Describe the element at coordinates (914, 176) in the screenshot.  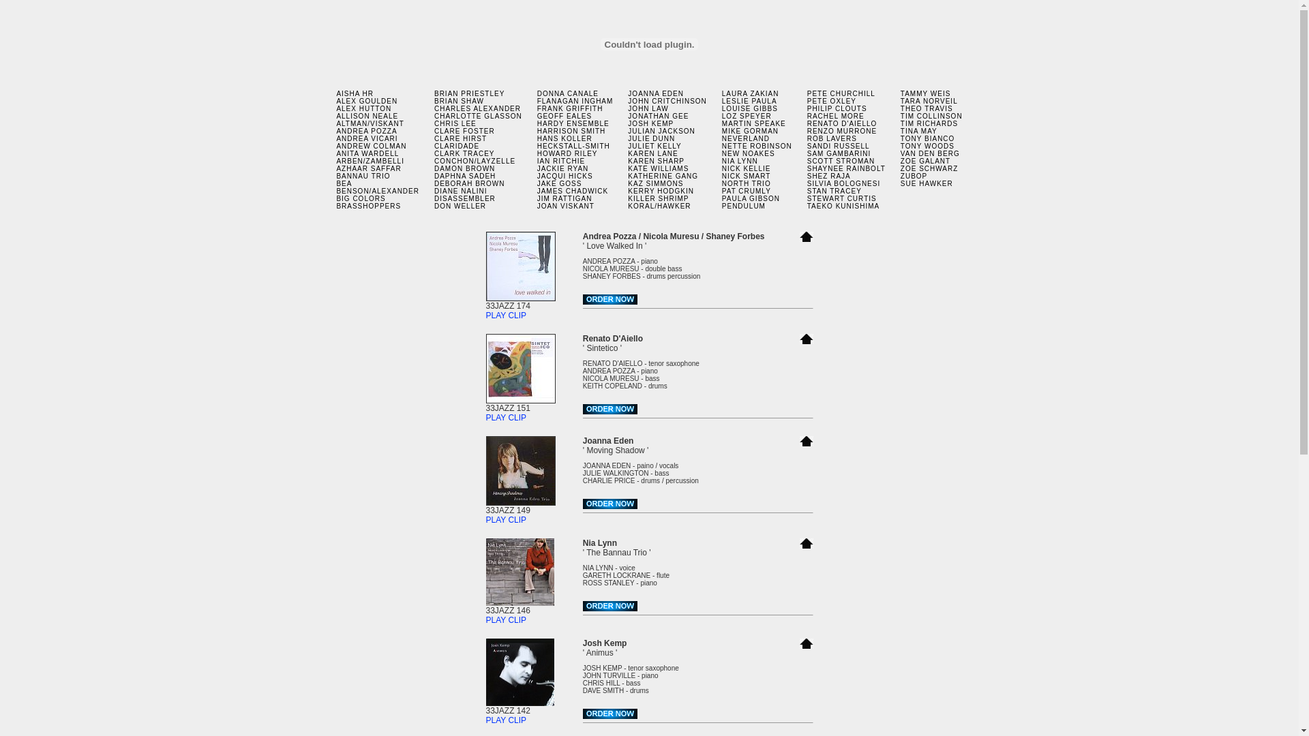
I see `ZUBOP` at that location.